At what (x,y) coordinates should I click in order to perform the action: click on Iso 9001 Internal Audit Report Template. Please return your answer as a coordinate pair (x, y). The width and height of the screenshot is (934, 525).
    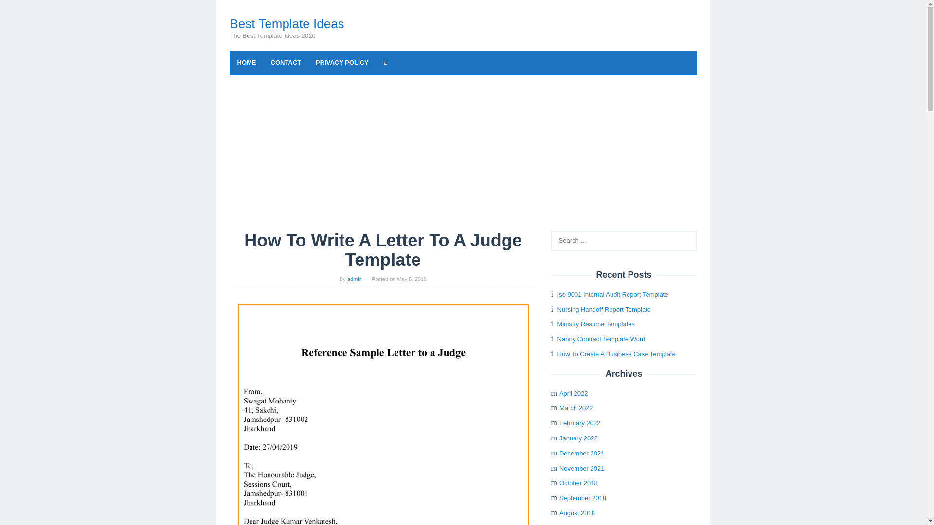
    Looking at the image, I should click on (613, 295).